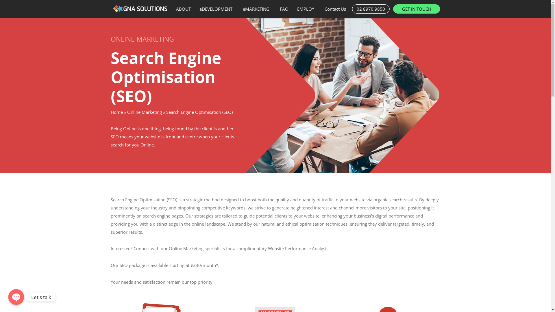 This screenshot has height=312, width=555. I want to click on eDEVELOPMENT, so click(217, 9).